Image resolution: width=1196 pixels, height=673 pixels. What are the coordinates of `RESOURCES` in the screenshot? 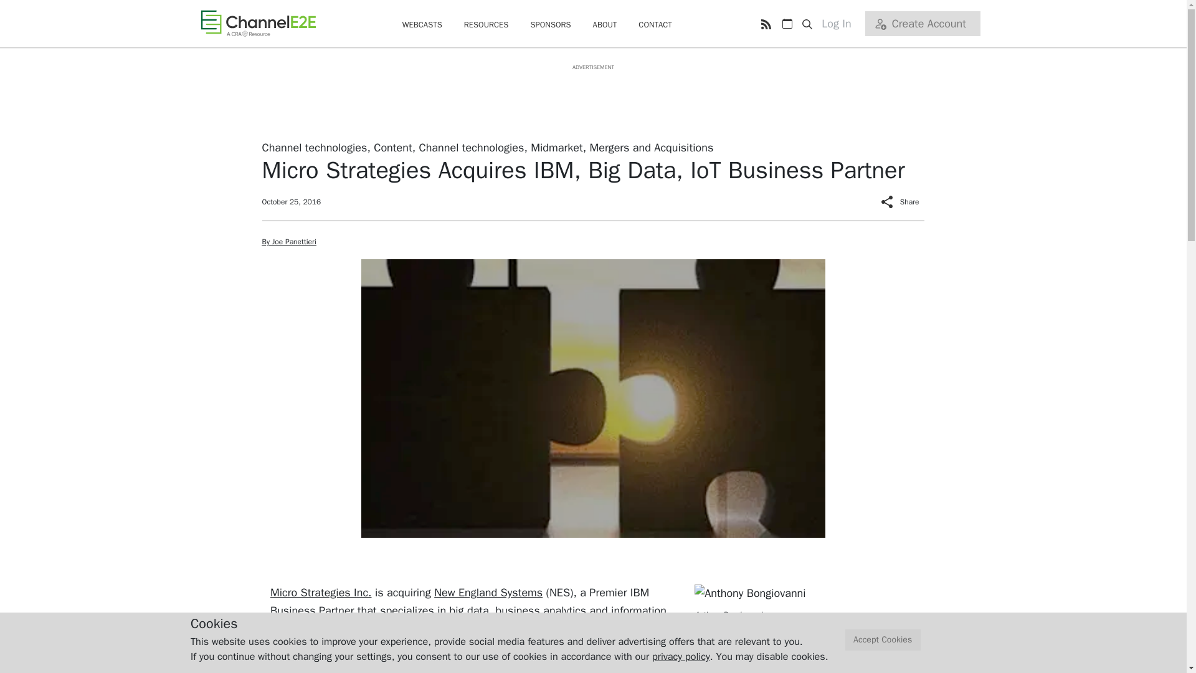 It's located at (486, 25).